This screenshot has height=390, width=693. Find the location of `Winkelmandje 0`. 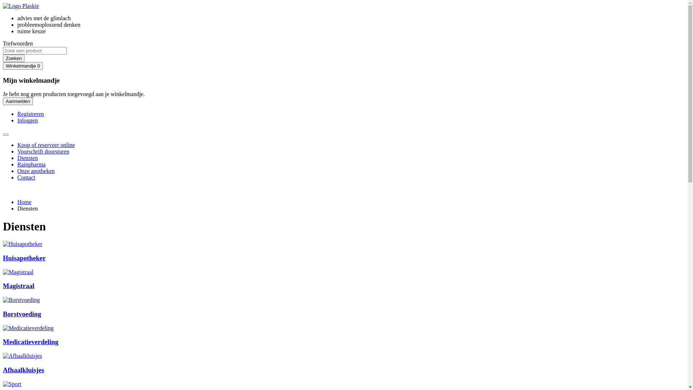

Winkelmandje 0 is located at coordinates (23, 66).